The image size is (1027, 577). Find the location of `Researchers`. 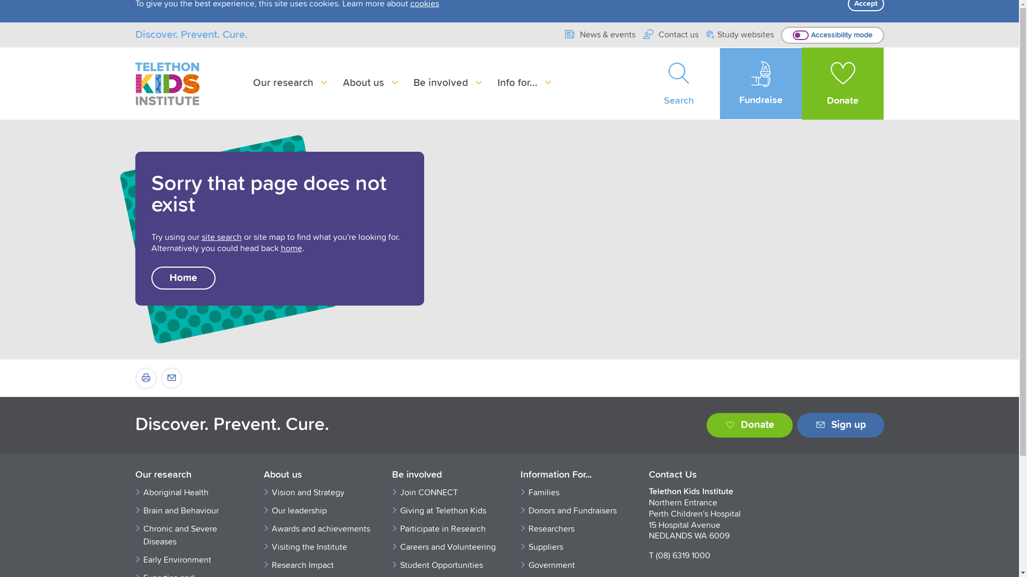

Researchers is located at coordinates (578, 529).